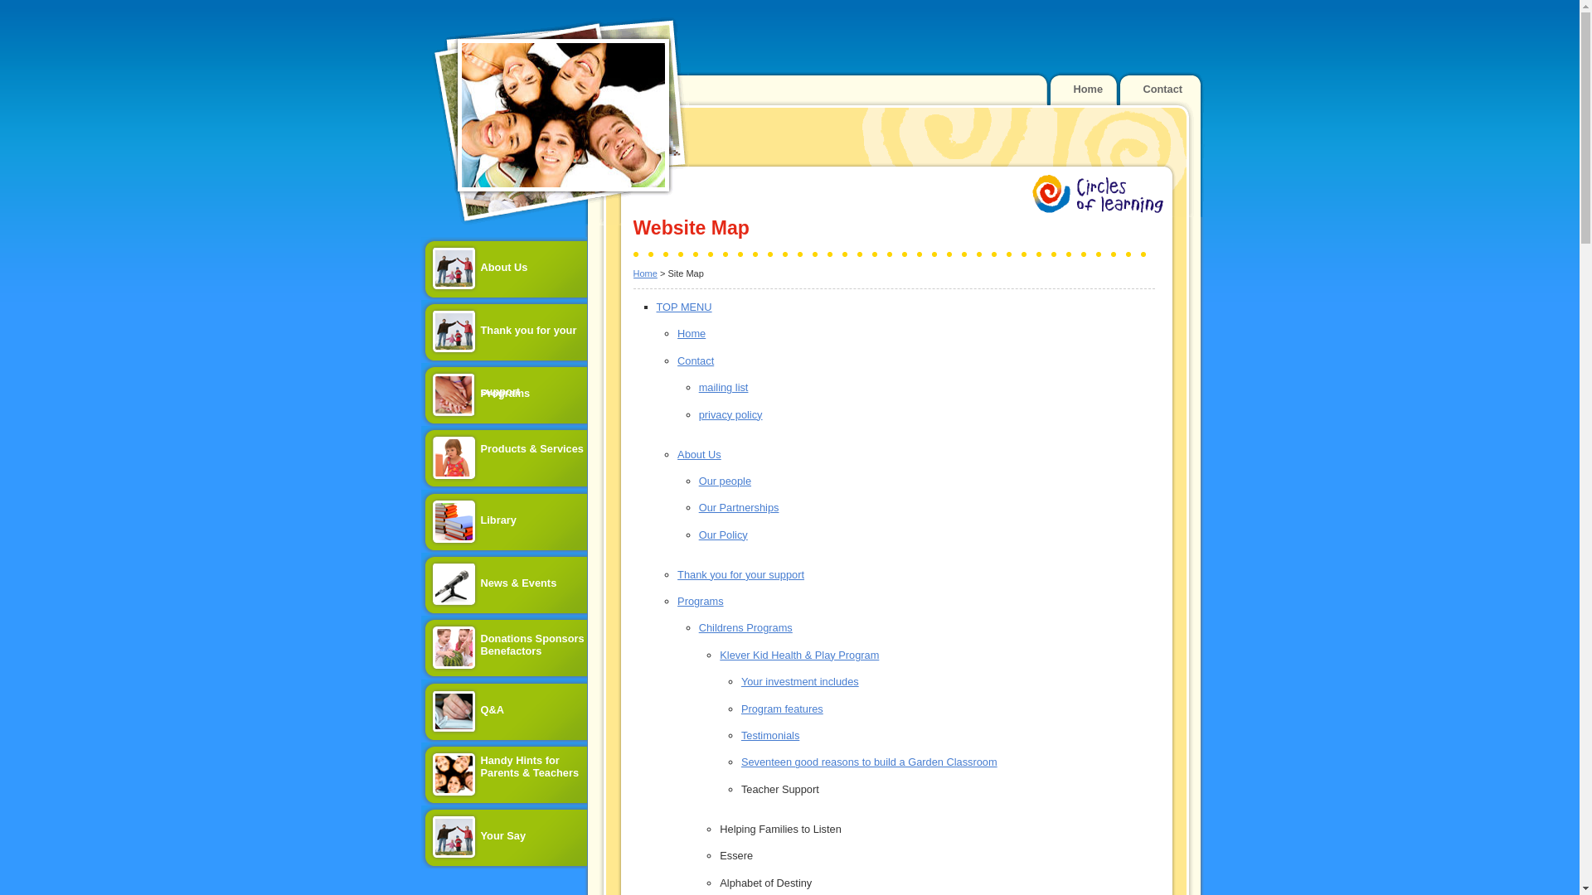 The height and width of the screenshot is (895, 1592). What do you see at coordinates (504, 711) in the screenshot?
I see `Q&A` at bounding box center [504, 711].